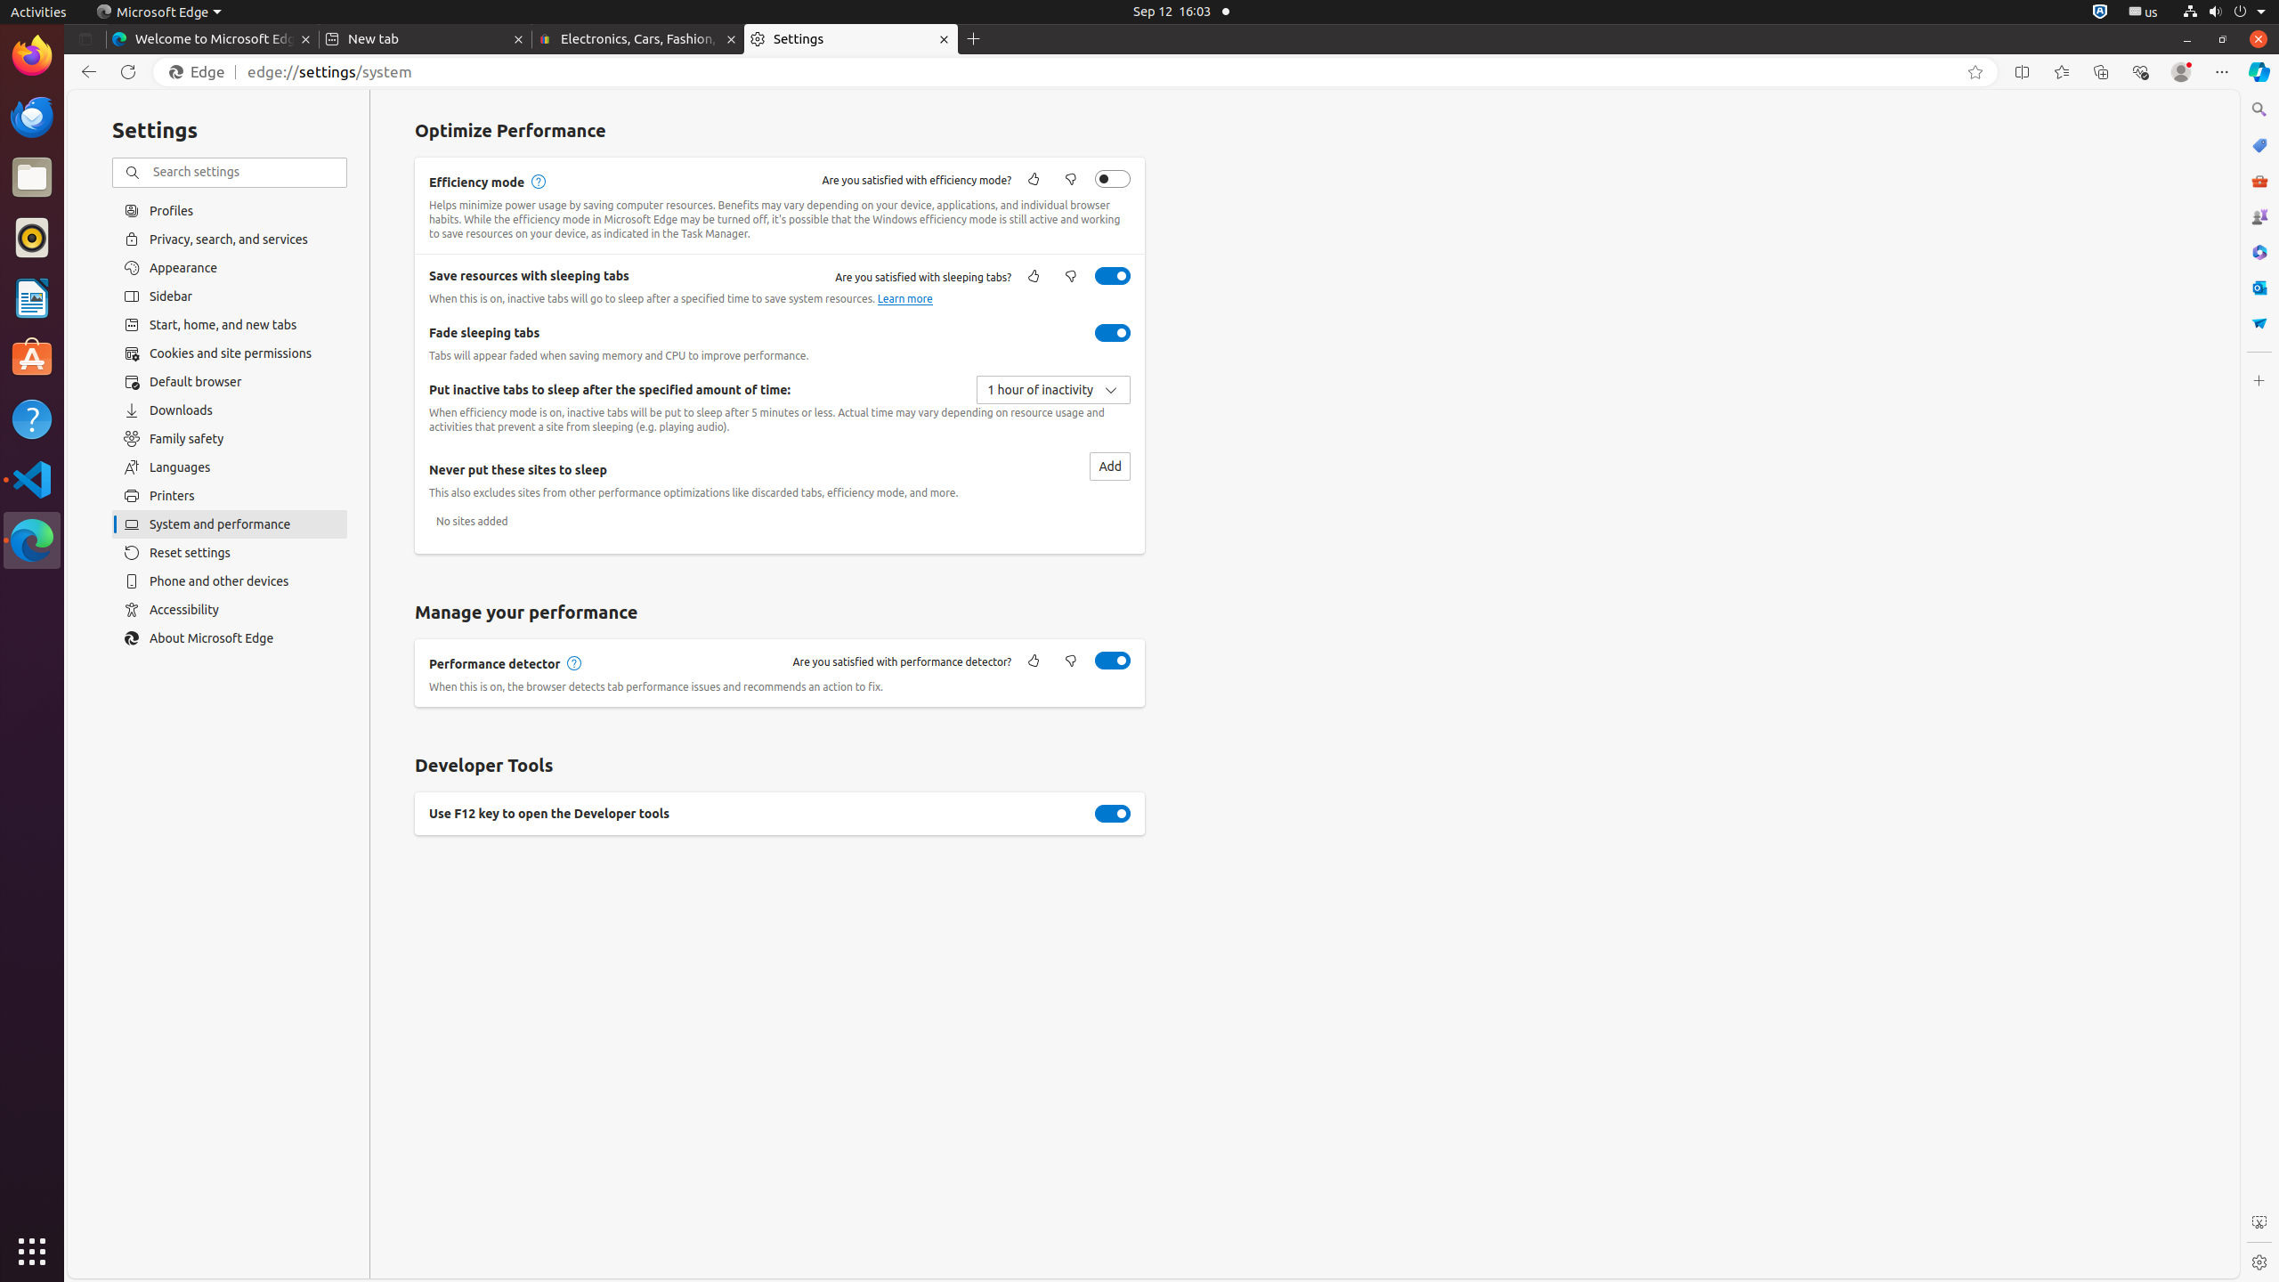 This screenshot has width=2279, height=1282. What do you see at coordinates (306, 39) in the screenshot?
I see `Close tab` at bounding box center [306, 39].